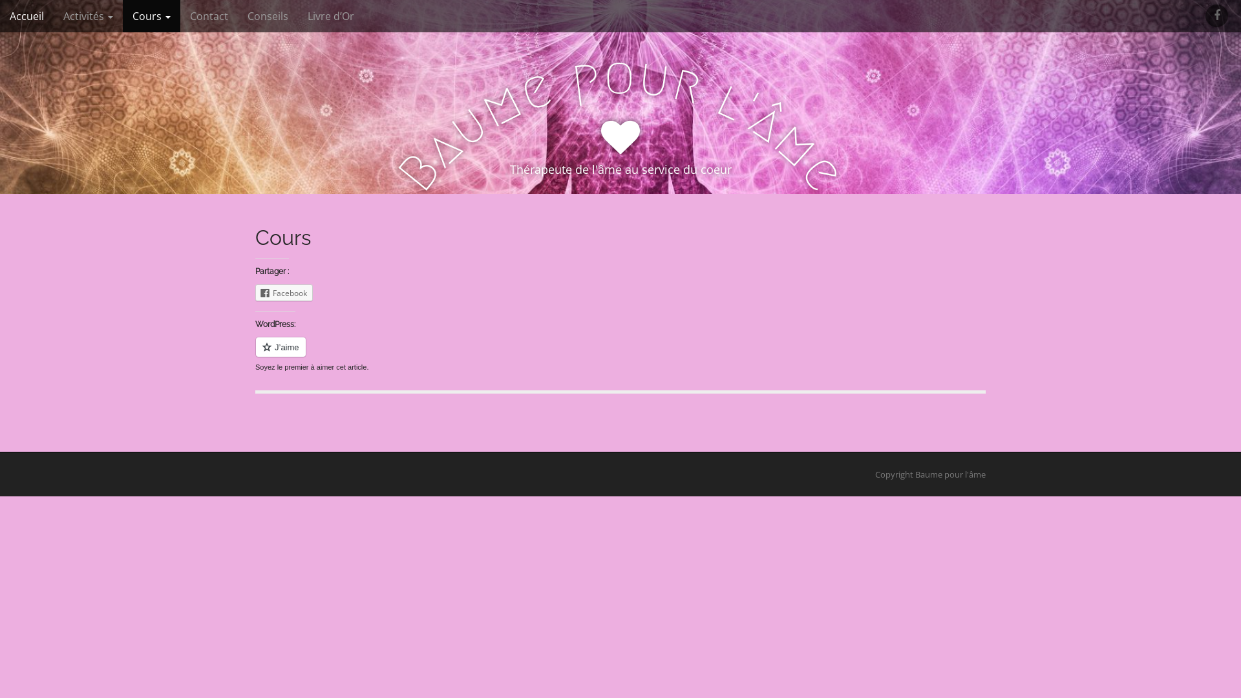 This screenshot has height=698, width=1241. I want to click on Contact, so click(209, 16).